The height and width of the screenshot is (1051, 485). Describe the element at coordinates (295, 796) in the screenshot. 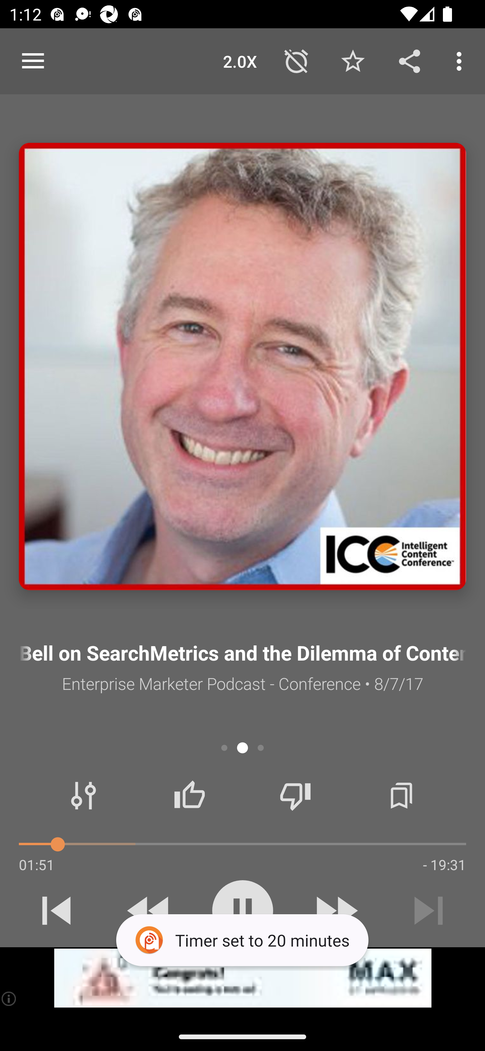

I see `Thumbs down` at that location.